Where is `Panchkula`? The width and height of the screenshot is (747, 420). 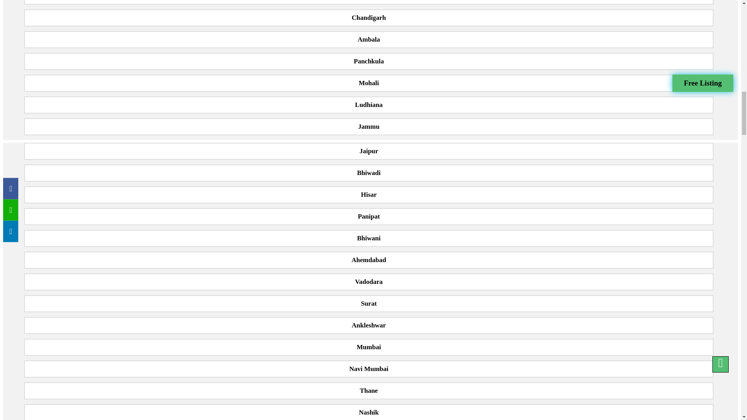 Panchkula is located at coordinates (368, 61).